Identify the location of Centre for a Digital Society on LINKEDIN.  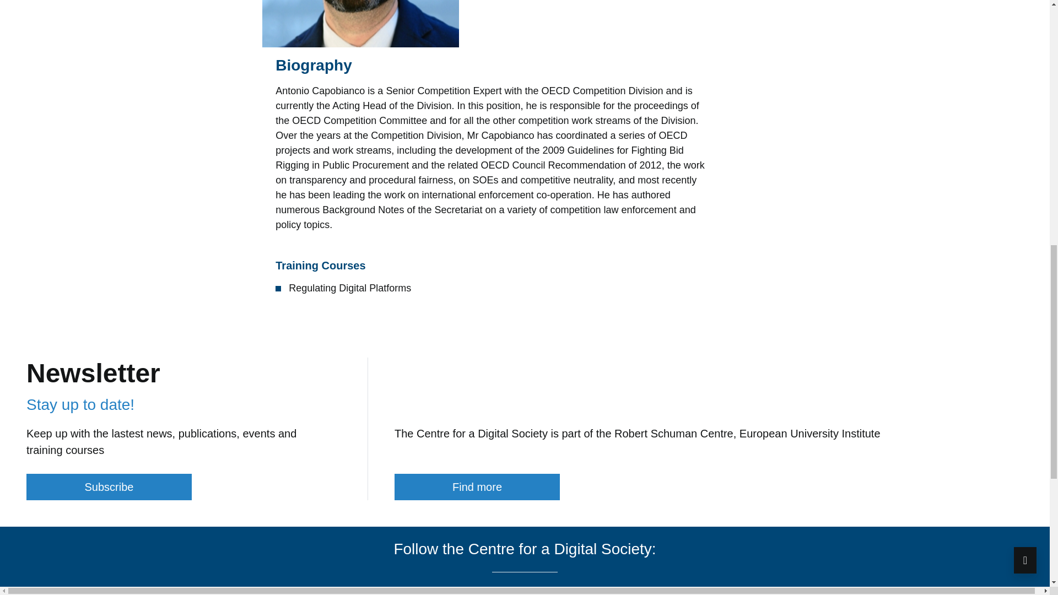
(541, 593).